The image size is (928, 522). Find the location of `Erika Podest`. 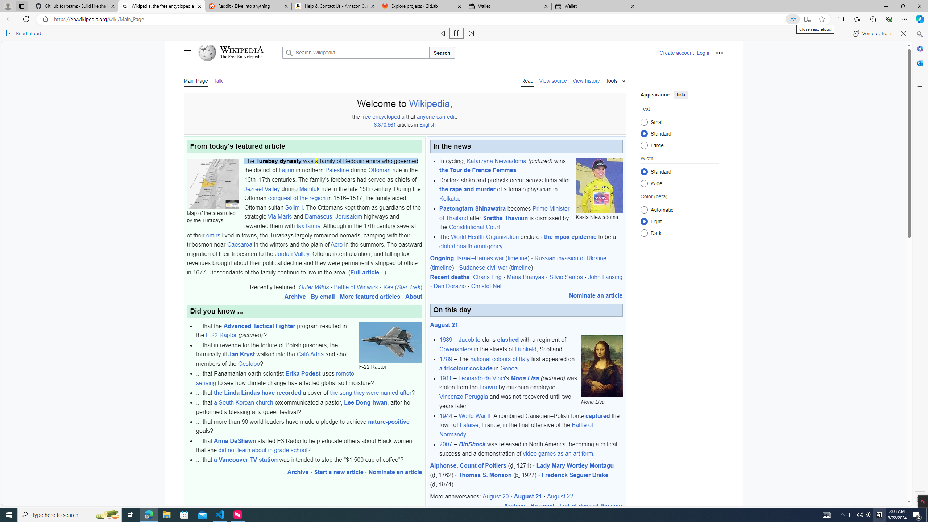

Erika Podest is located at coordinates (303, 373).